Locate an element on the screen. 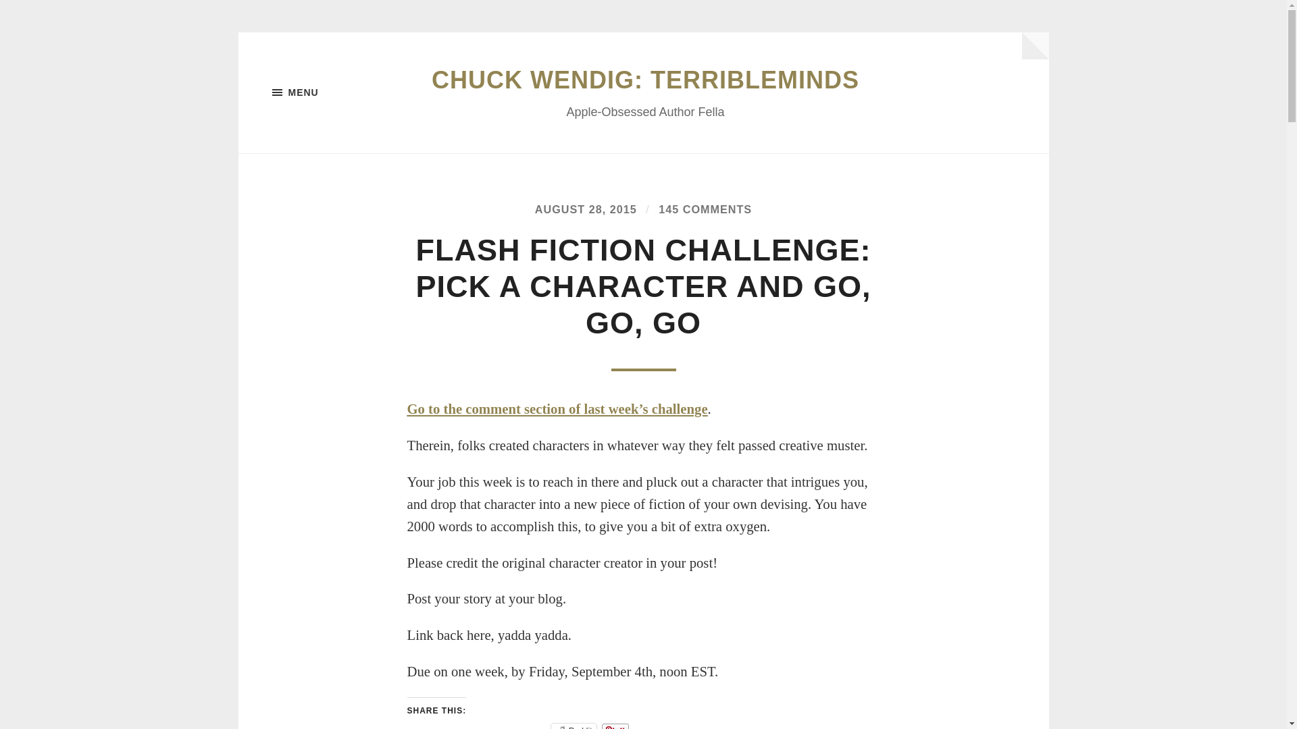 This screenshot has height=729, width=1297. MENU is located at coordinates (339, 92).